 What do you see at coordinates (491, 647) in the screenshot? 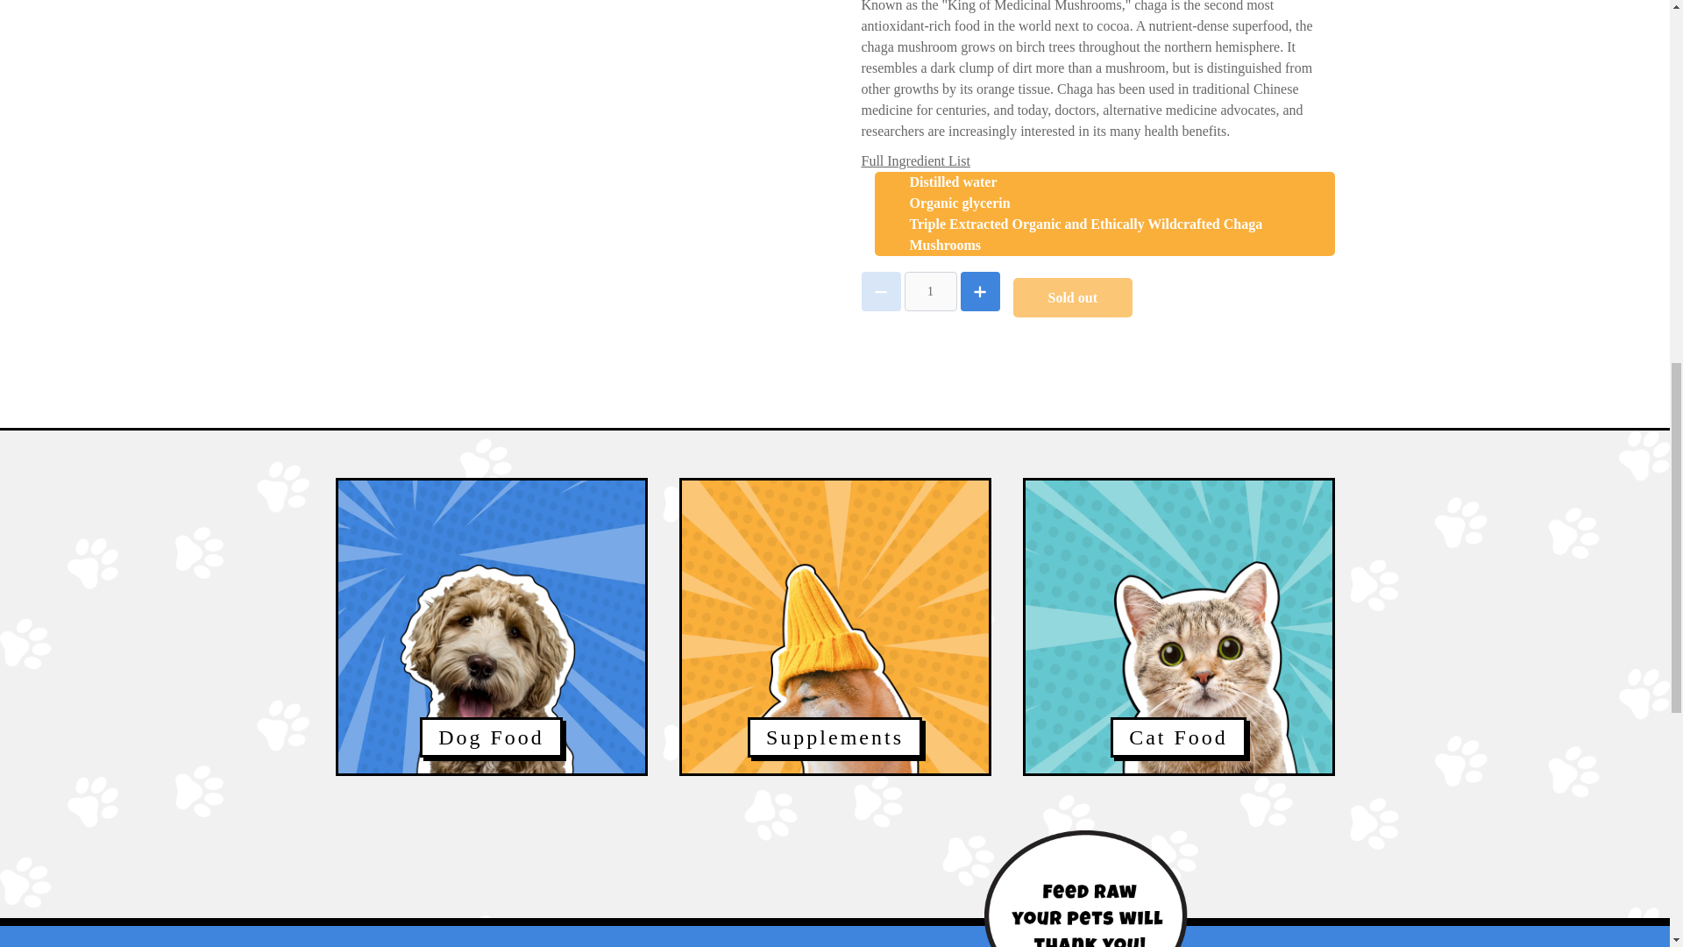
I see `Dogs` at bounding box center [491, 647].